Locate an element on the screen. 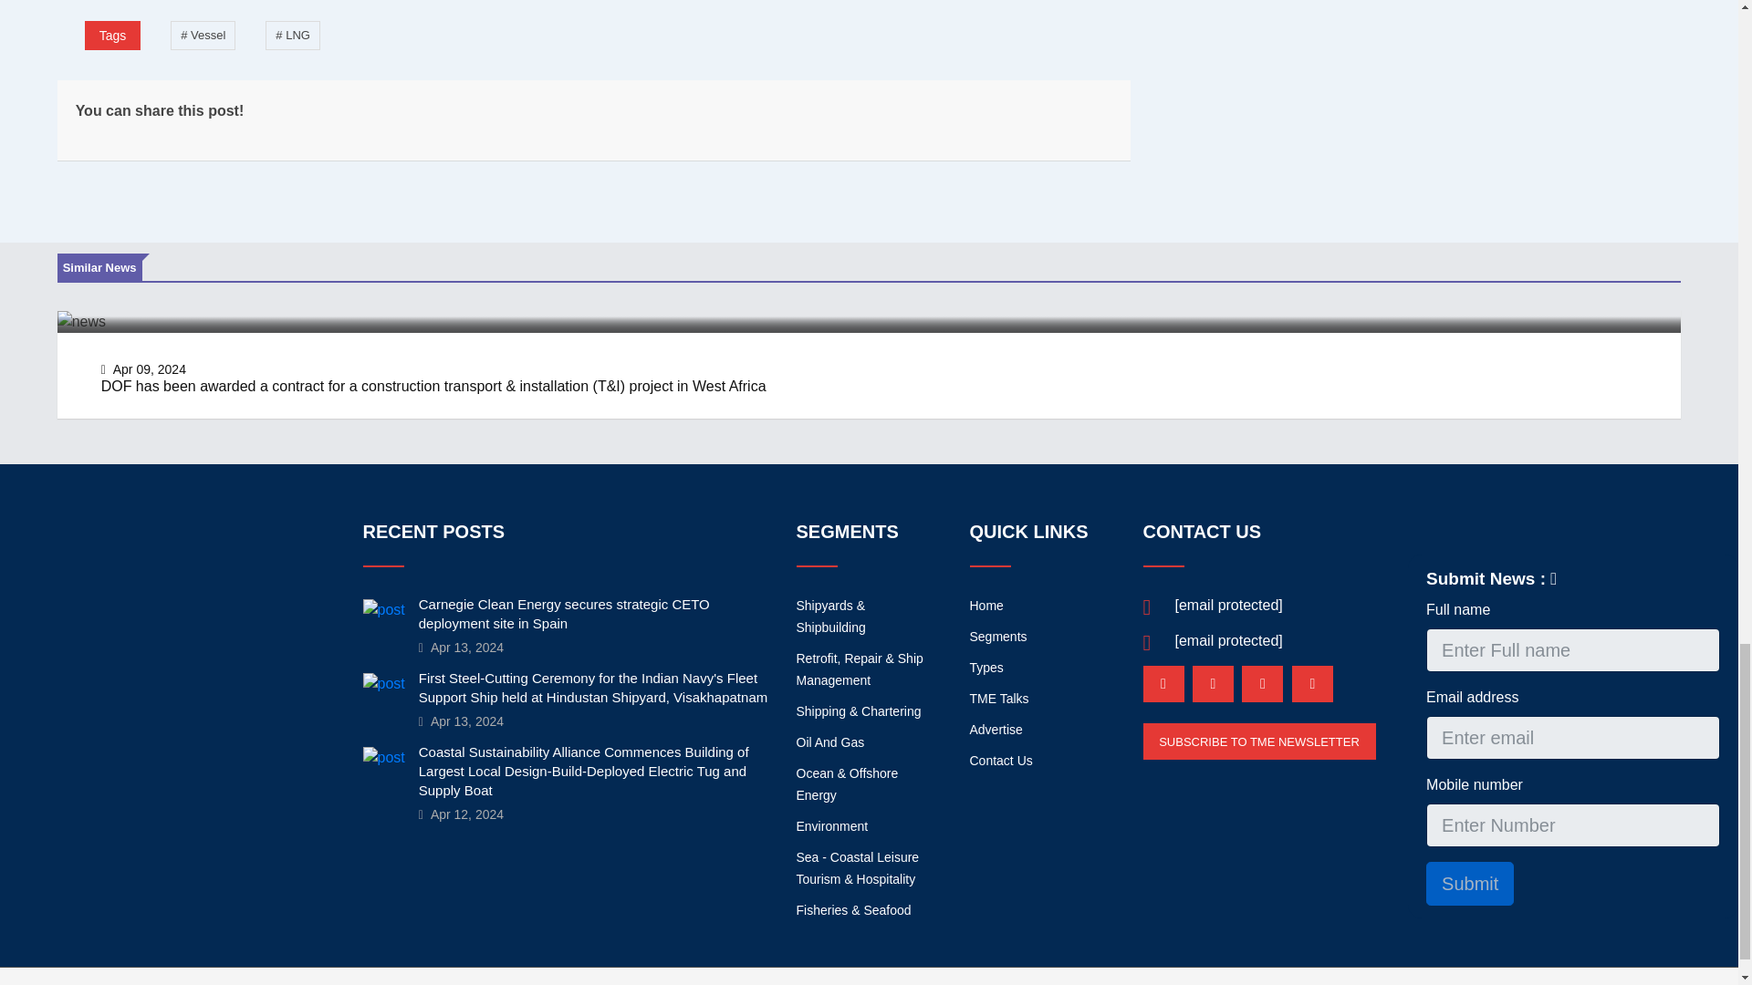 The width and height of the screenshot is (1752, 985). facebook is located at coordinates (1213, 684).